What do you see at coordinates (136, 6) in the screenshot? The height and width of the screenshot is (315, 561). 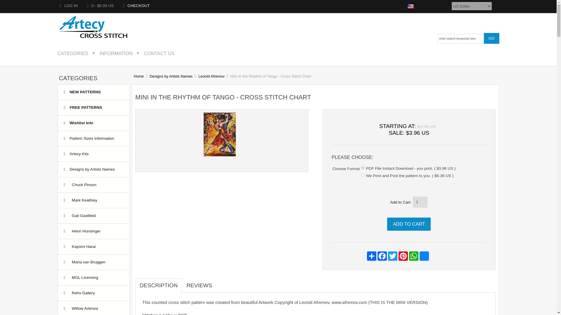 I see `CHECKOUT` at bounding box center [136, 6].